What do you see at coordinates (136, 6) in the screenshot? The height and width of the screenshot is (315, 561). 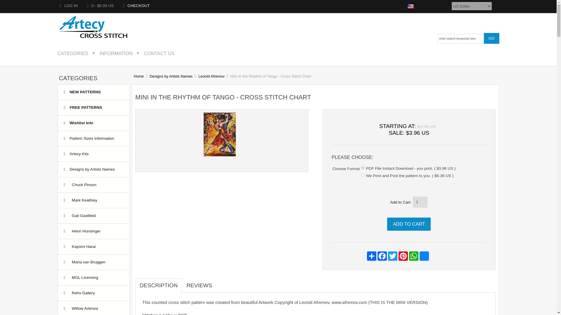 I see `CHECKOUT` at bounding box center [136, 6].